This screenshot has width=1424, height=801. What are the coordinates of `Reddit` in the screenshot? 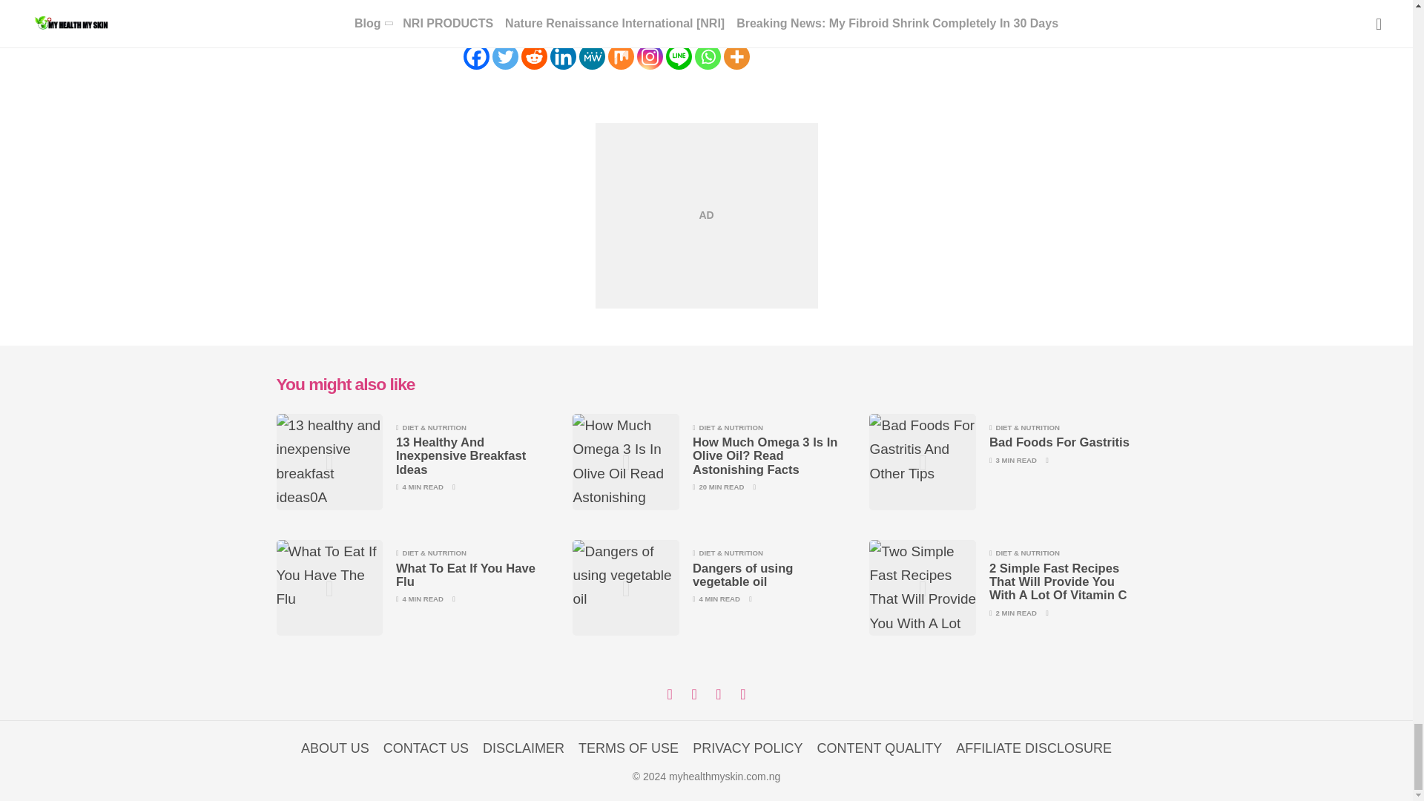 It's located at (534, 56).